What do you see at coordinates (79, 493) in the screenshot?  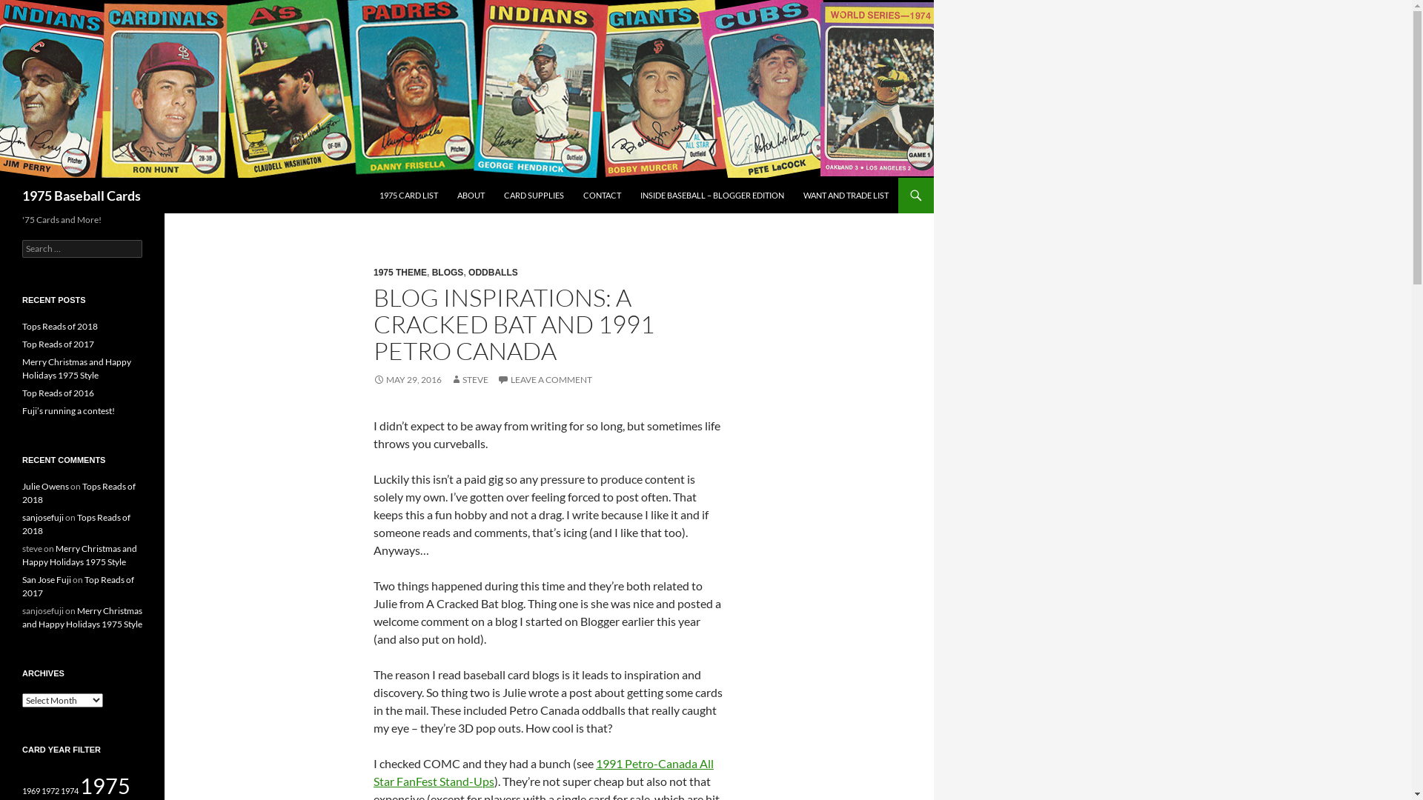 I see `Tops Reads of 2018` at bounding box center [79, 493].